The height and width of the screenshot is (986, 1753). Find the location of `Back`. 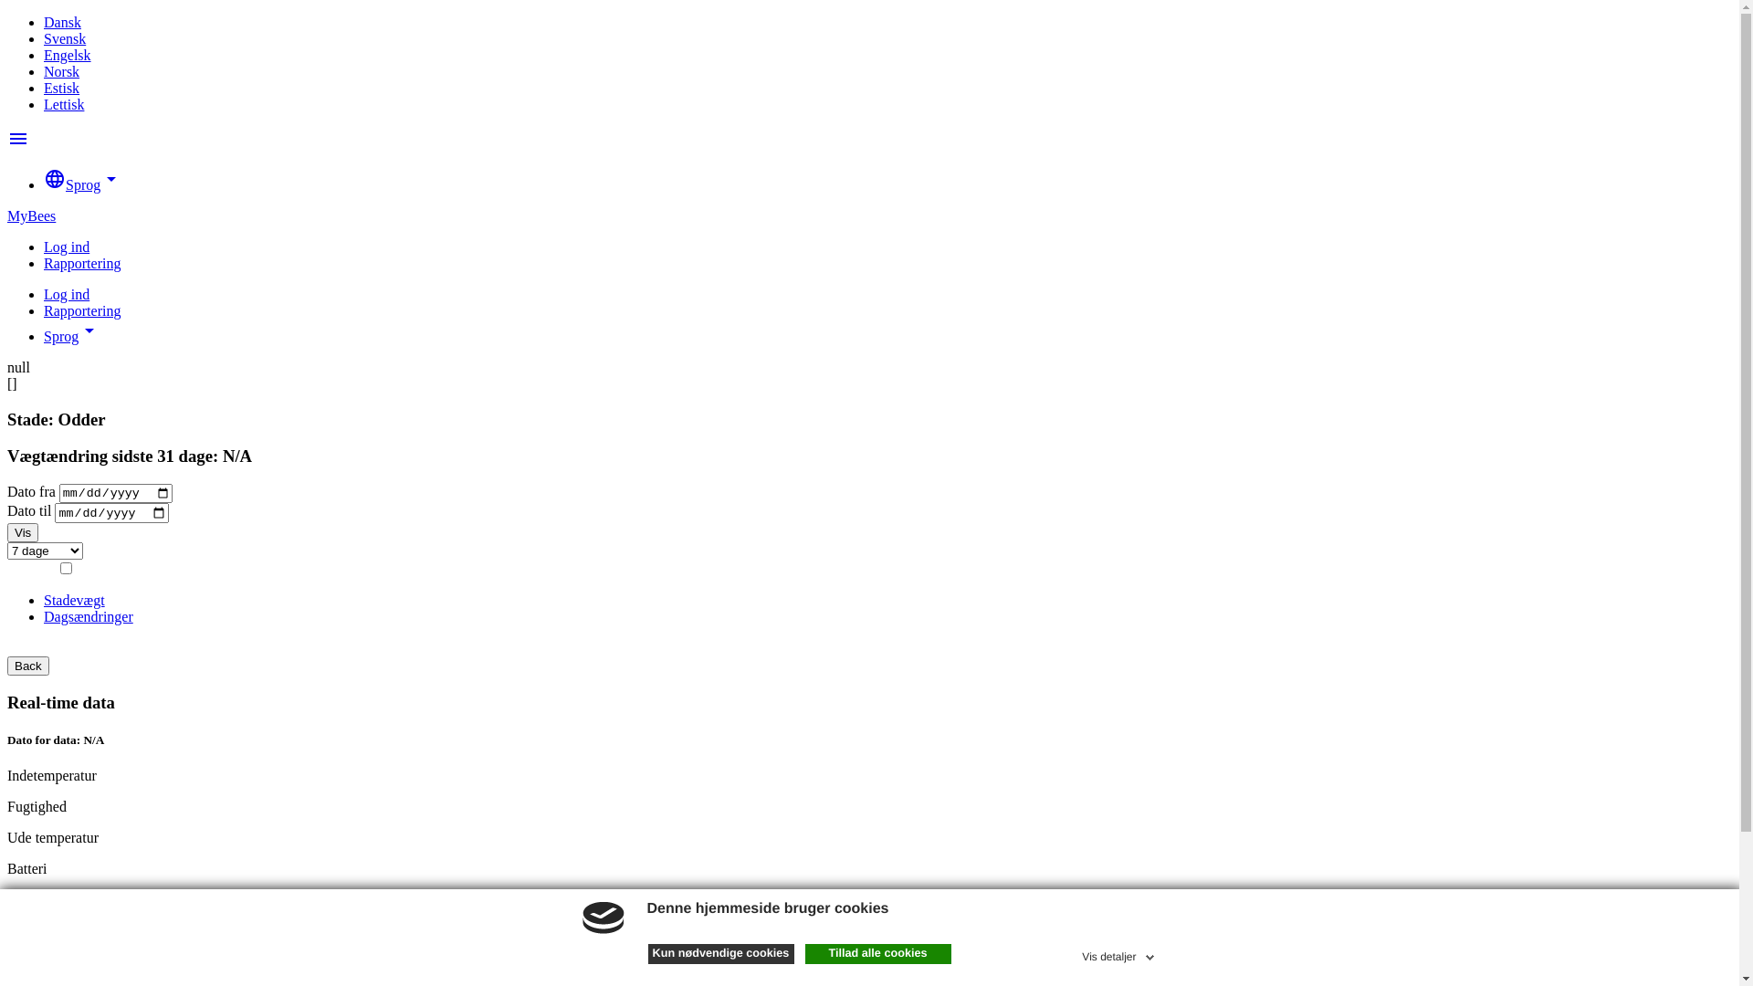

Back is located at coordinates (28, 666).